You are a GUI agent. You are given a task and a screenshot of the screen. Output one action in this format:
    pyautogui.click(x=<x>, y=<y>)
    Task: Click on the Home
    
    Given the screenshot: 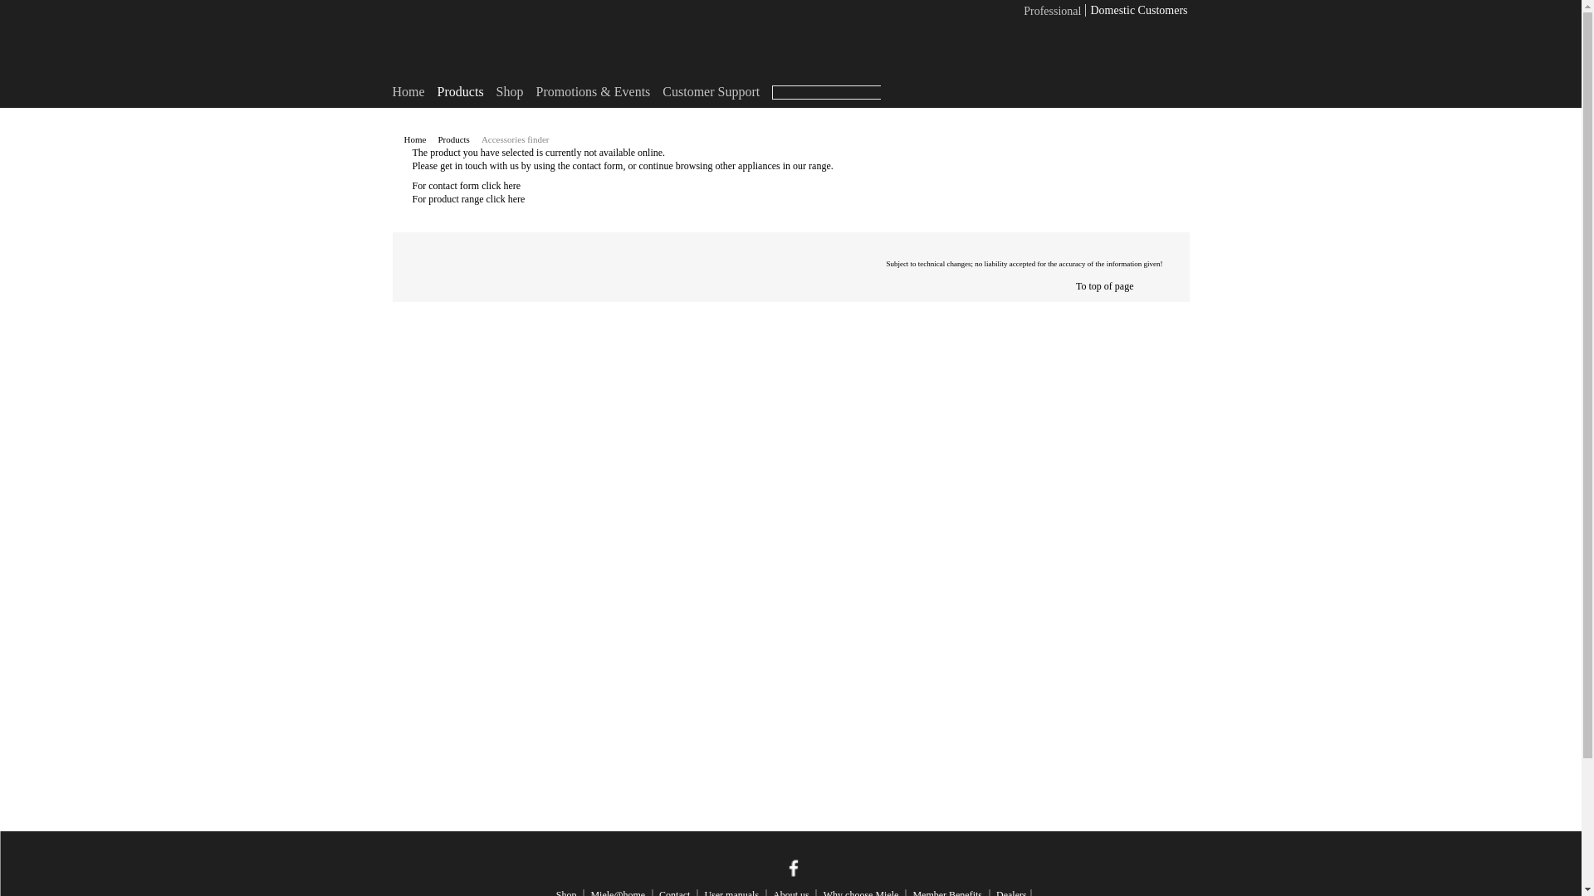 What is the action you would take?
    pyautogui.click(x=408, y=91)
    